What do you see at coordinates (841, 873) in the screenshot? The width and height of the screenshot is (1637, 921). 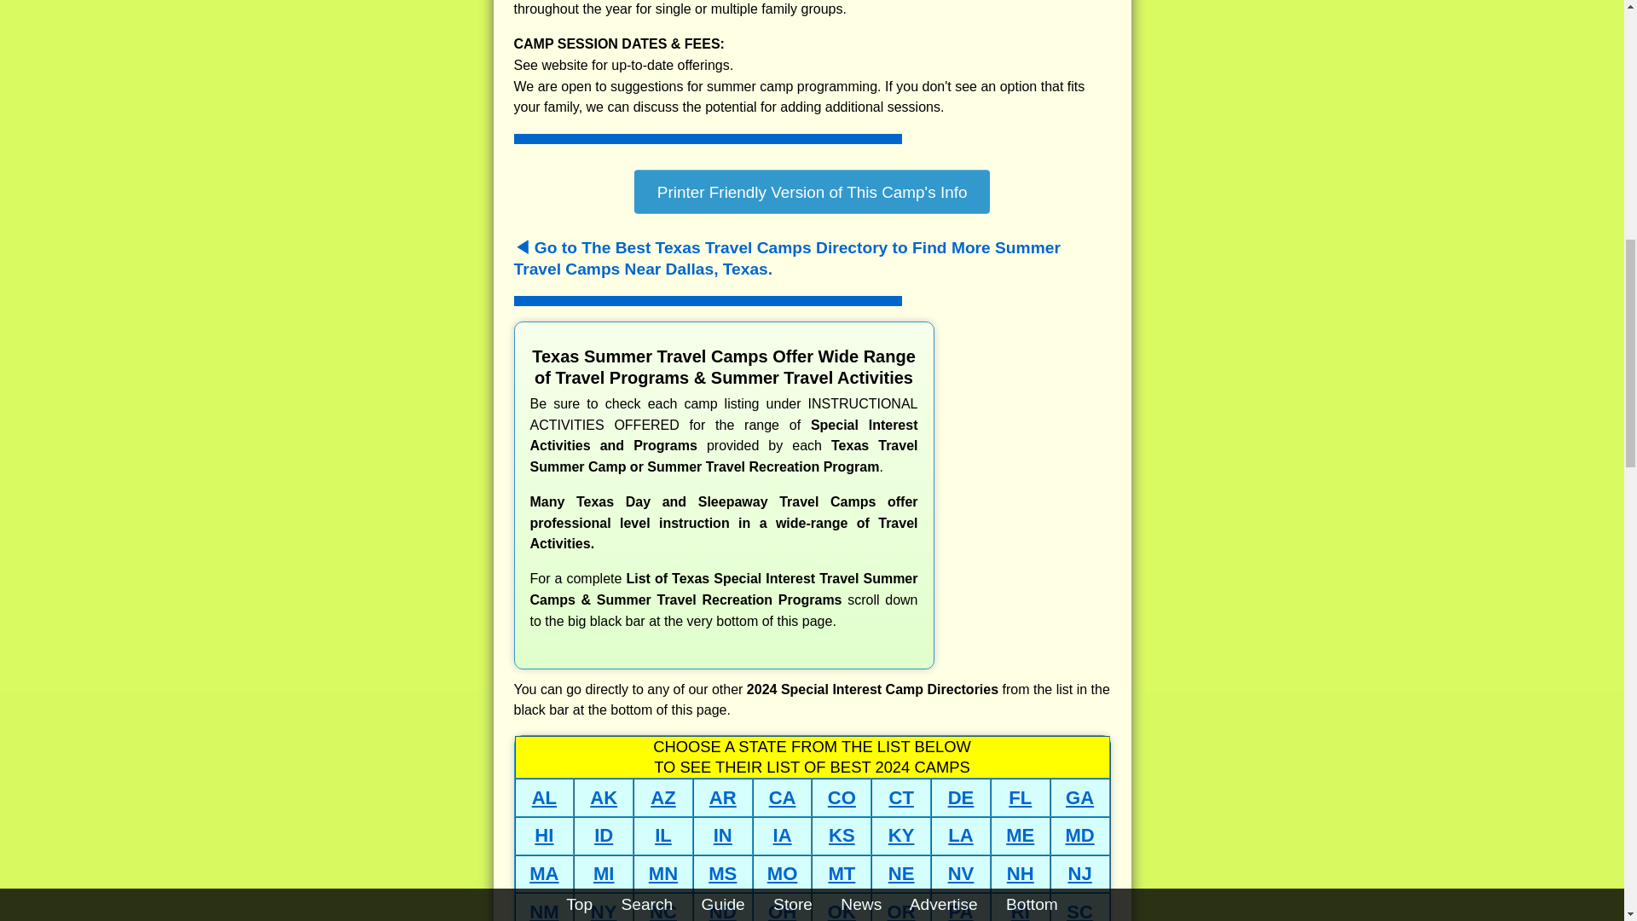 I see `MT` at bounding box center [841, 873].